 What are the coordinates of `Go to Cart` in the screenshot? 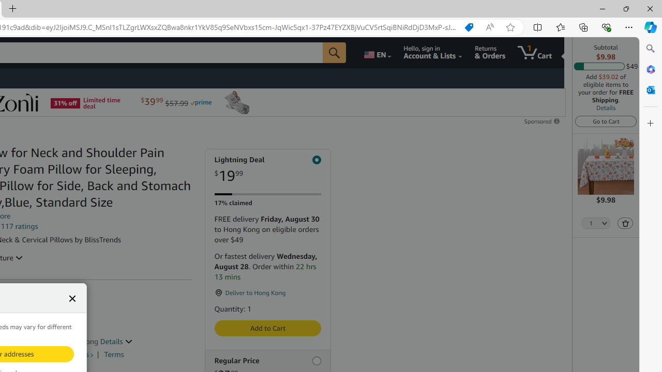 It's located at (606, 121).